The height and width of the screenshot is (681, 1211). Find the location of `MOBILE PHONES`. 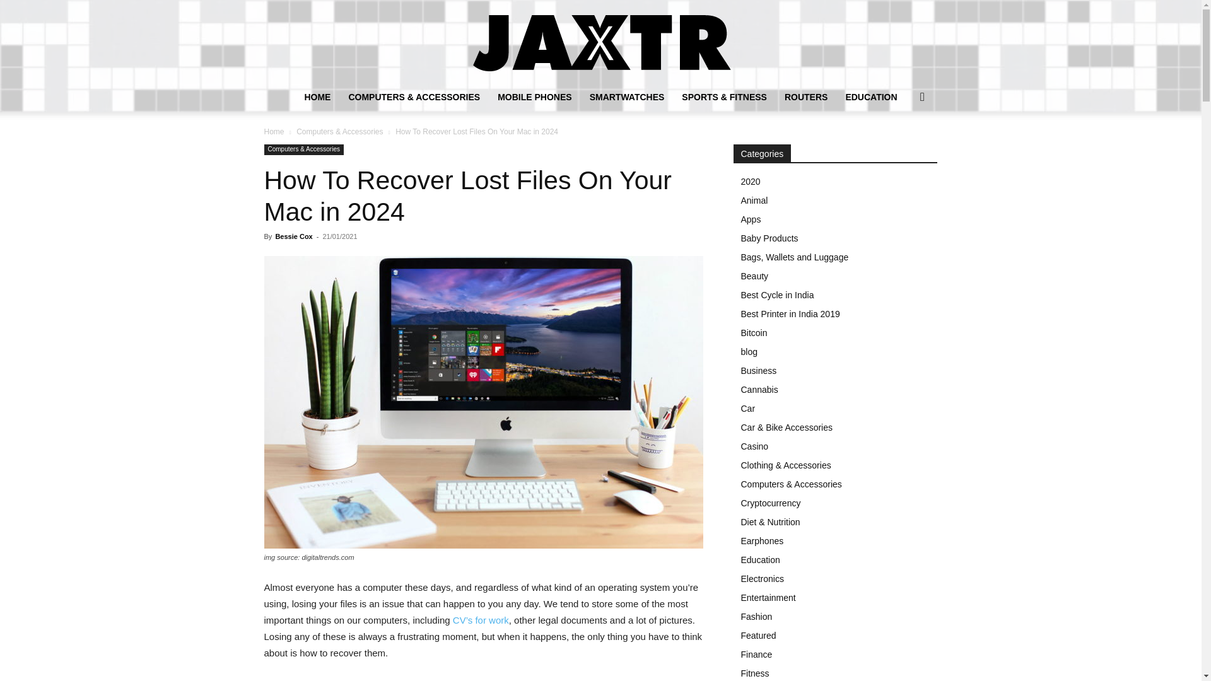

MOBILE PHONES is located at coordinates (534, 97).